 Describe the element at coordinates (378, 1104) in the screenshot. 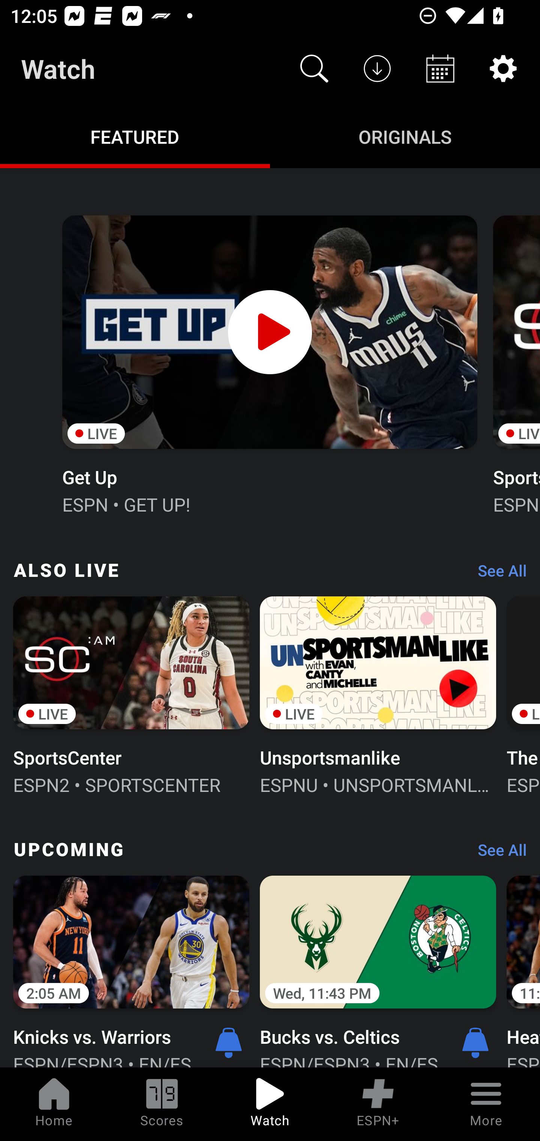

I see `ESPN+` at that location.